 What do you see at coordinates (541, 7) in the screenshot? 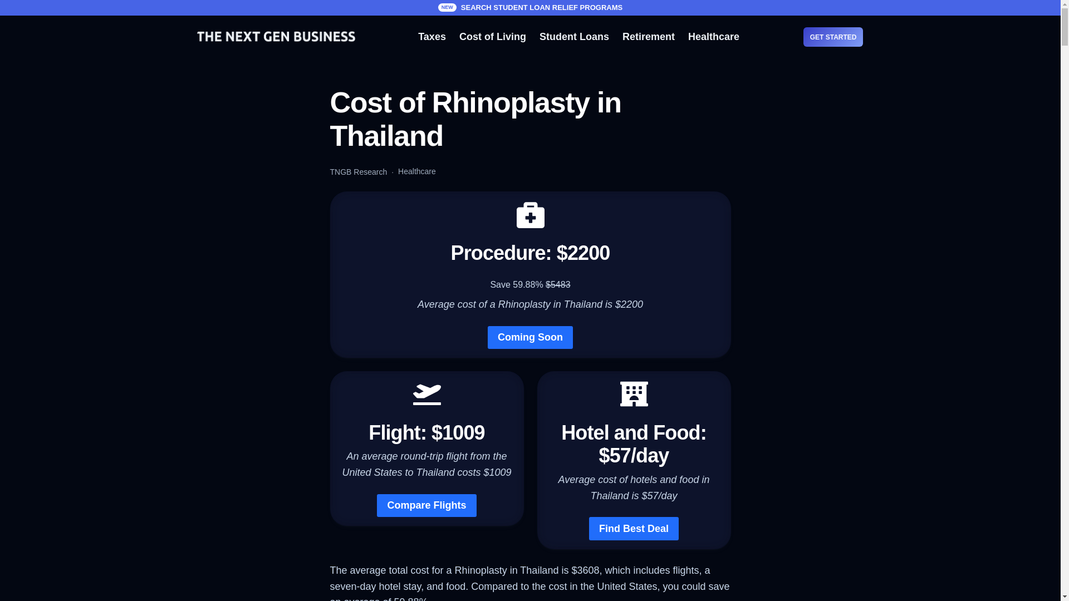
I see `SEARCH STUDENT LOAN RELIEF PROGRAMS` at bounding box center [541, 7].